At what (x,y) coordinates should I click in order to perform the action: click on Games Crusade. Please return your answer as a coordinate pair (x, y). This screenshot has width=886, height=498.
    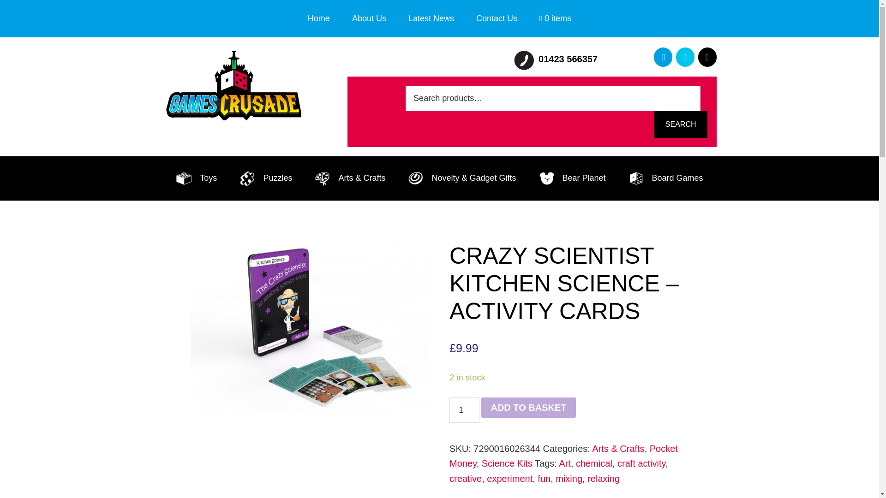
    Looking at the image, I should click on (232, 86).